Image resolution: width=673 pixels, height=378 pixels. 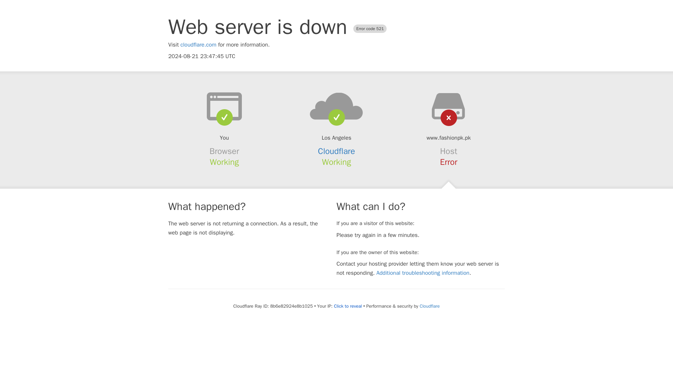 I want to click on Cloudflare, so click(x=336, y=151).